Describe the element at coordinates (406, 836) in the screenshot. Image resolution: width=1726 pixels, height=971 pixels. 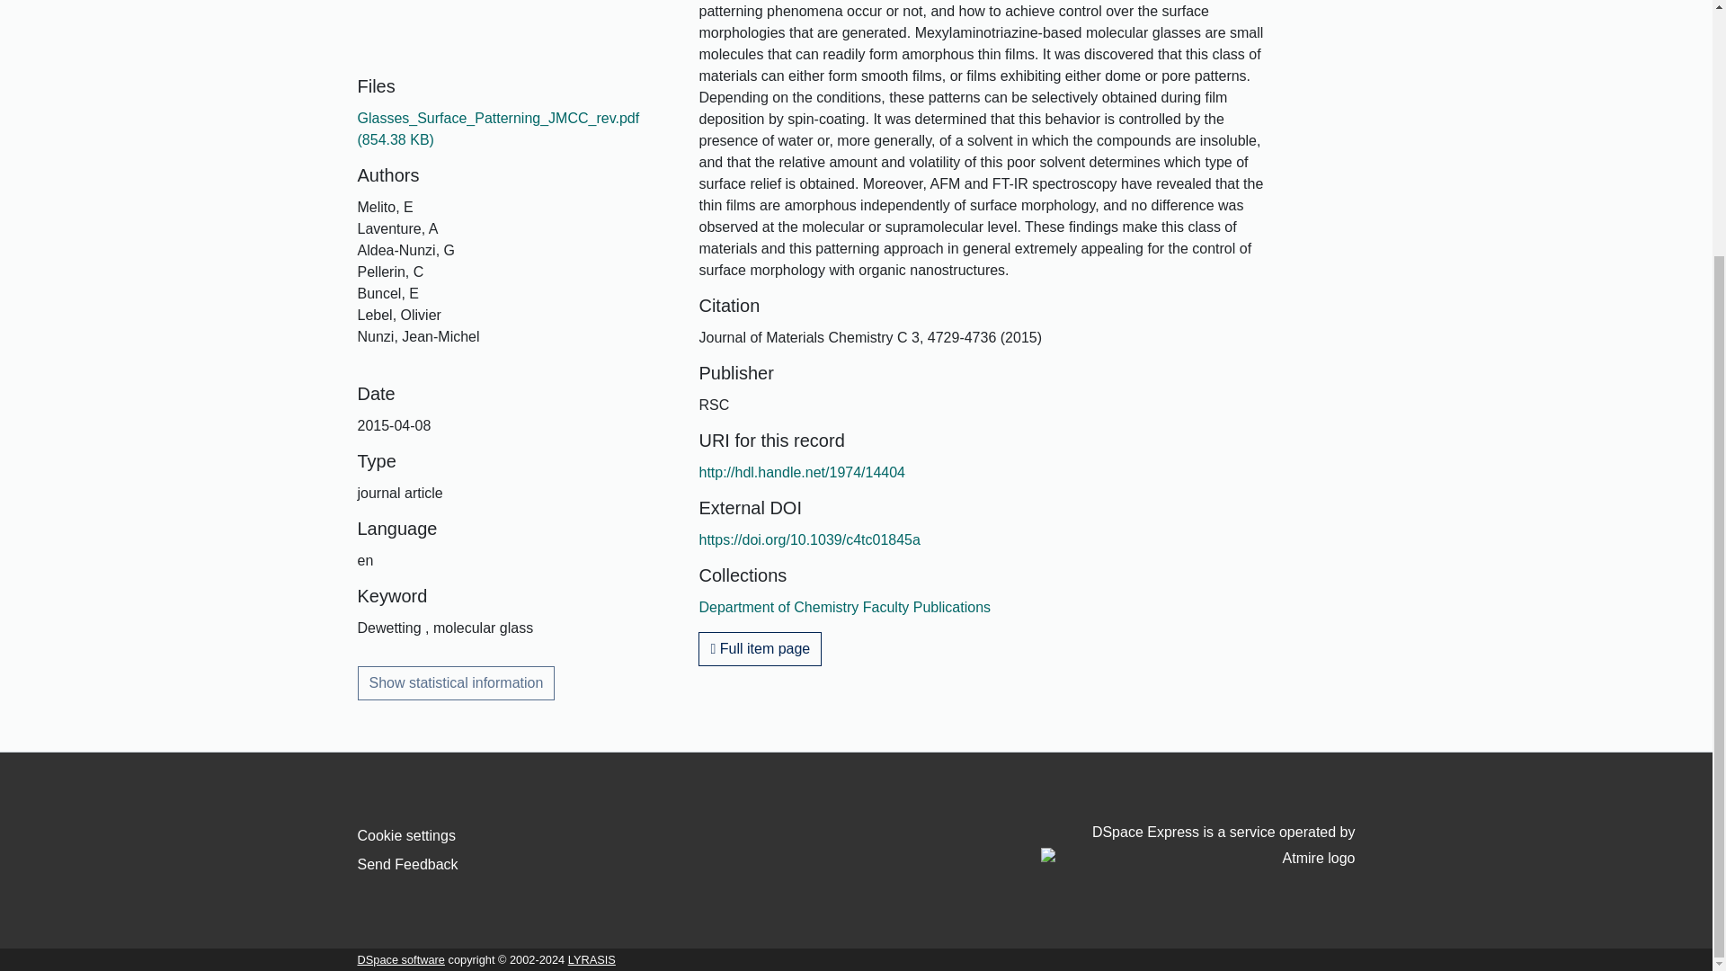
I see `Cookie settings` at that location.